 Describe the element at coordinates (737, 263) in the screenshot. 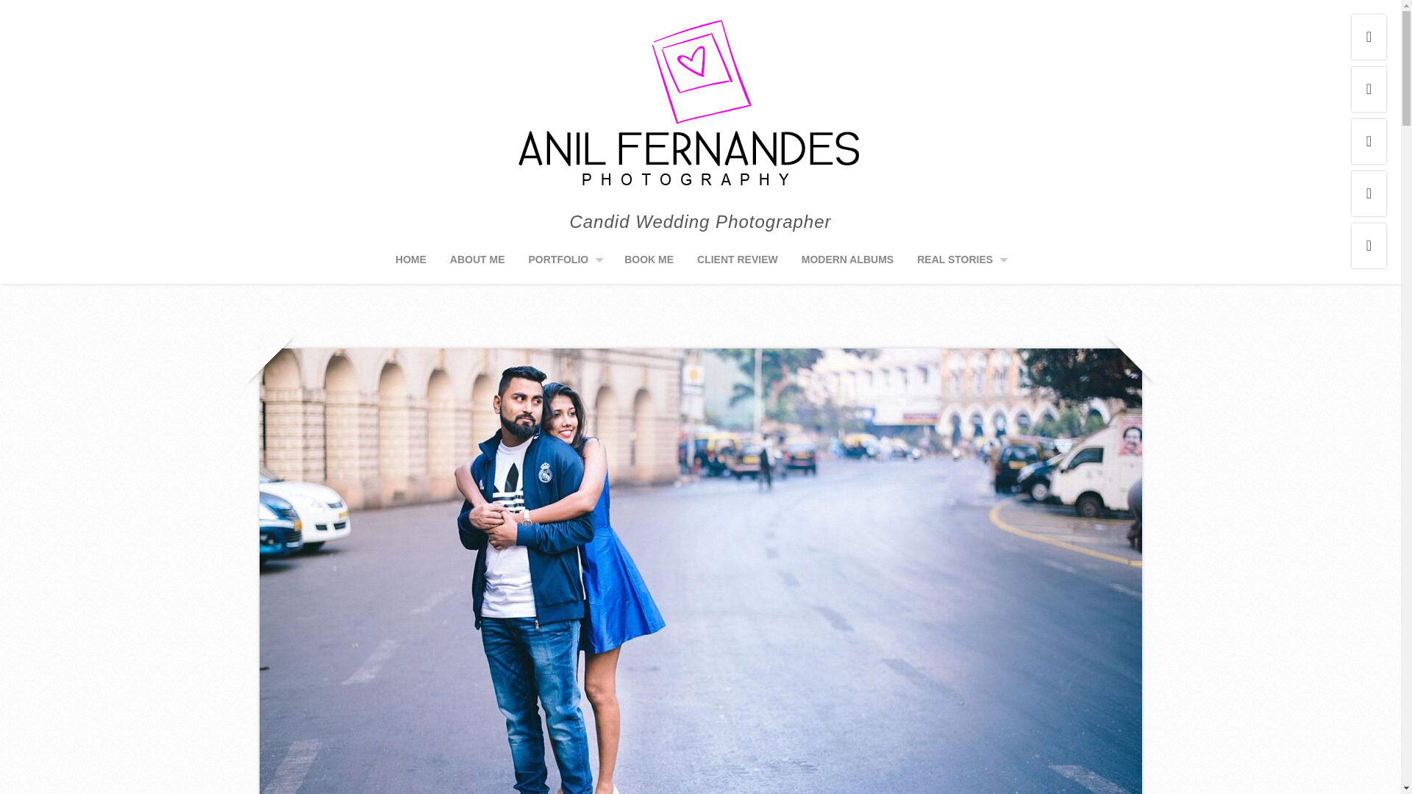

I see `CLIENT REVIEW` at that location.